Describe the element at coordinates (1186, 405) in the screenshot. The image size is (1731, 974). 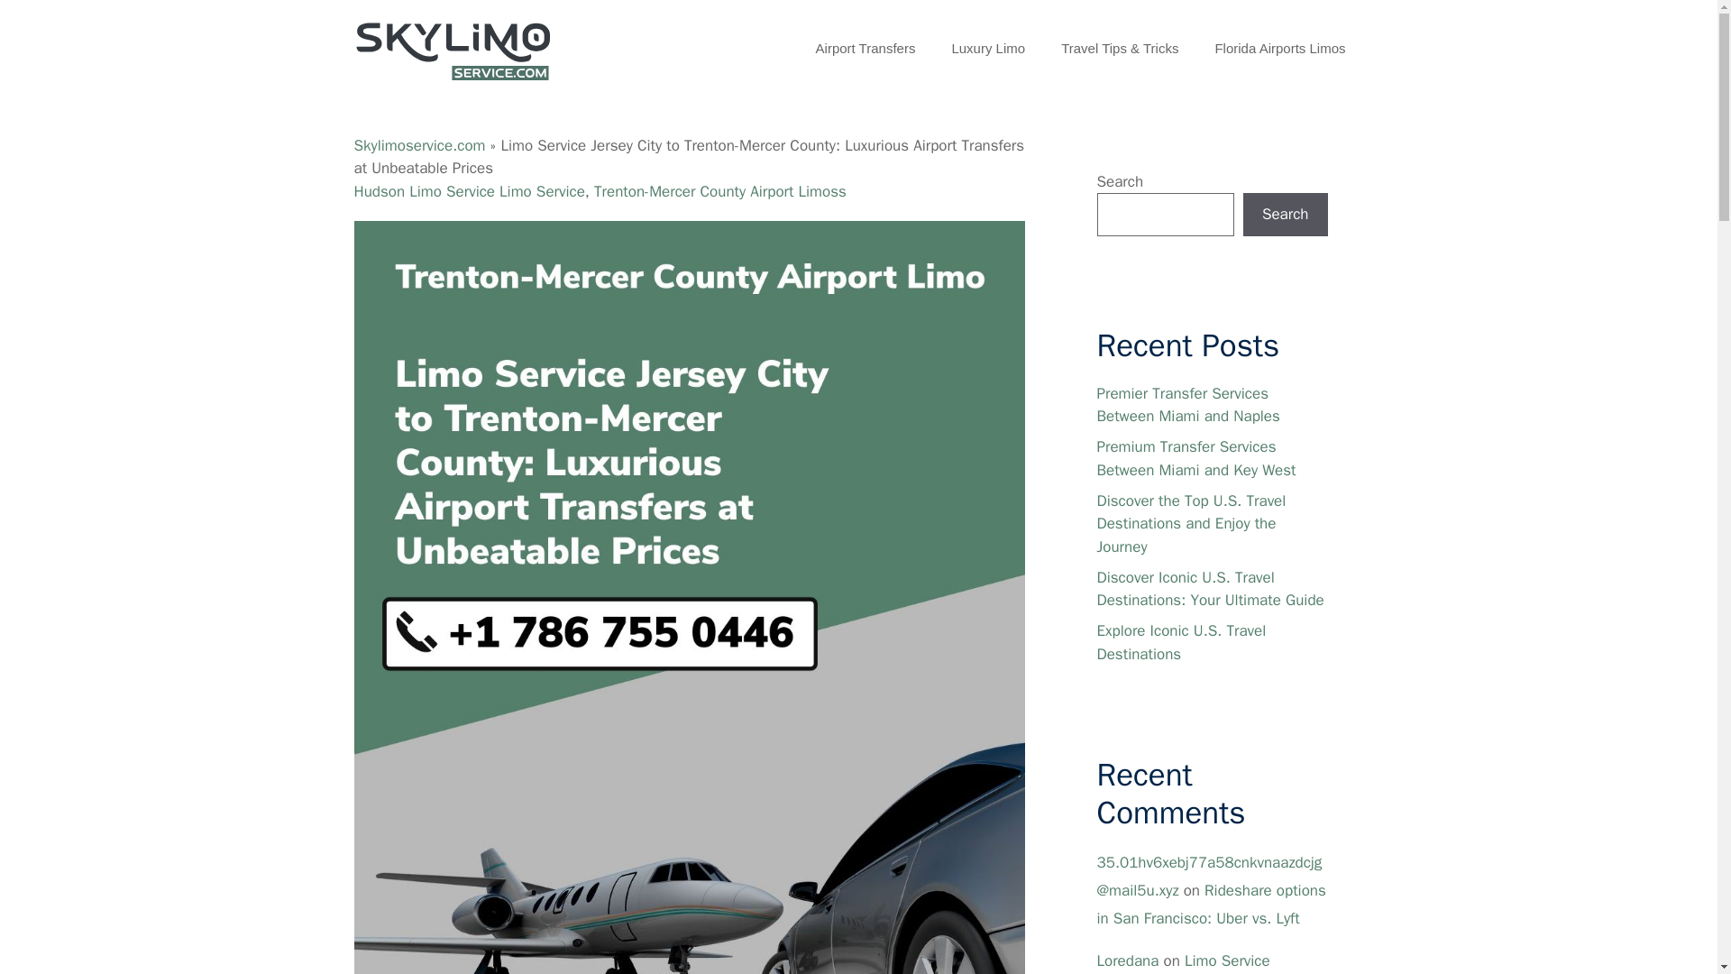
I see `Premier Transfer Services Between Miami and Naples` at that location.